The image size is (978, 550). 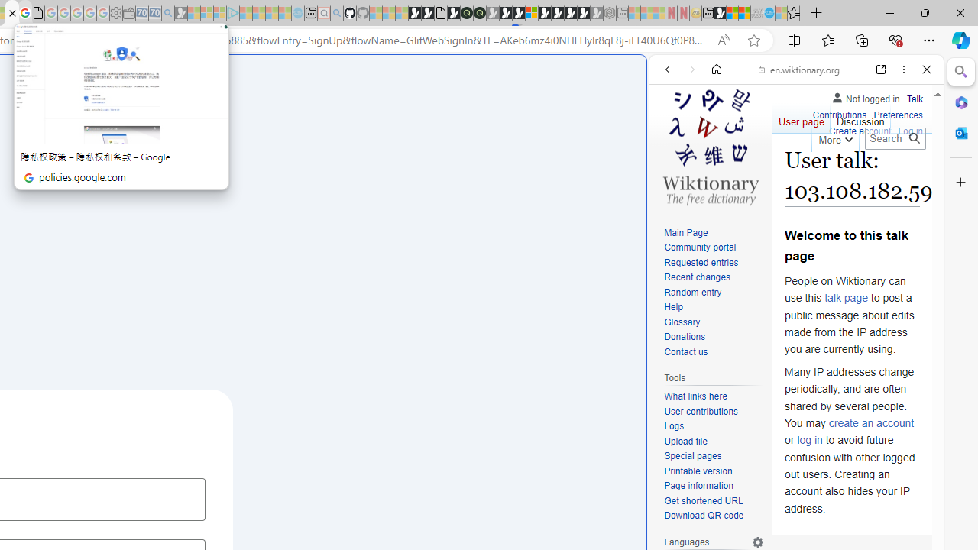 I want to click on Requested entries, so click(x=701, y=263).